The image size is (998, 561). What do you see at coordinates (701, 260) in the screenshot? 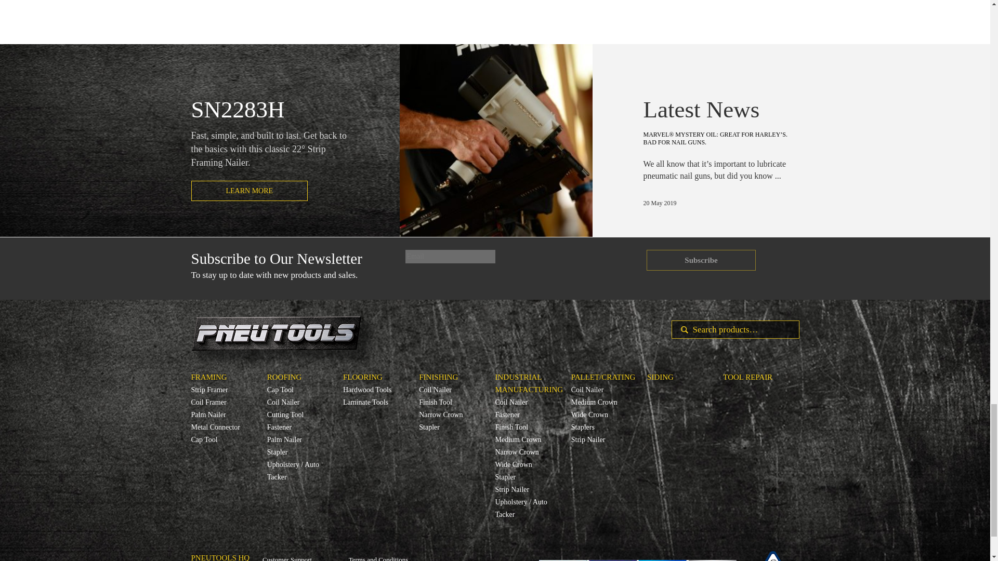
I see `Subscribe` at bounding box center [701, 260].